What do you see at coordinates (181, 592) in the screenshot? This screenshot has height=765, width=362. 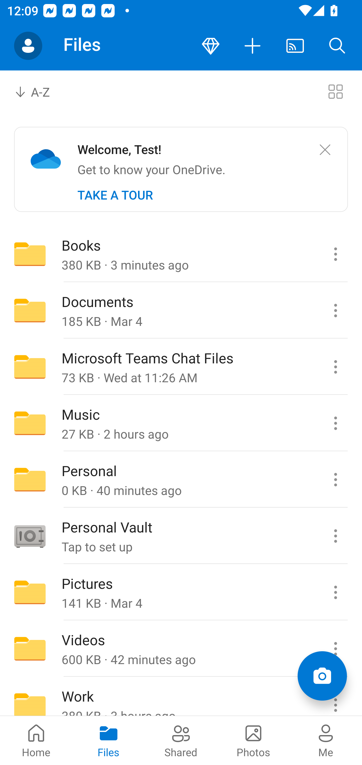 I see `Folder Pictures 141 KB · Mar 4 Pictures commands` at bounding box center [181, 592].